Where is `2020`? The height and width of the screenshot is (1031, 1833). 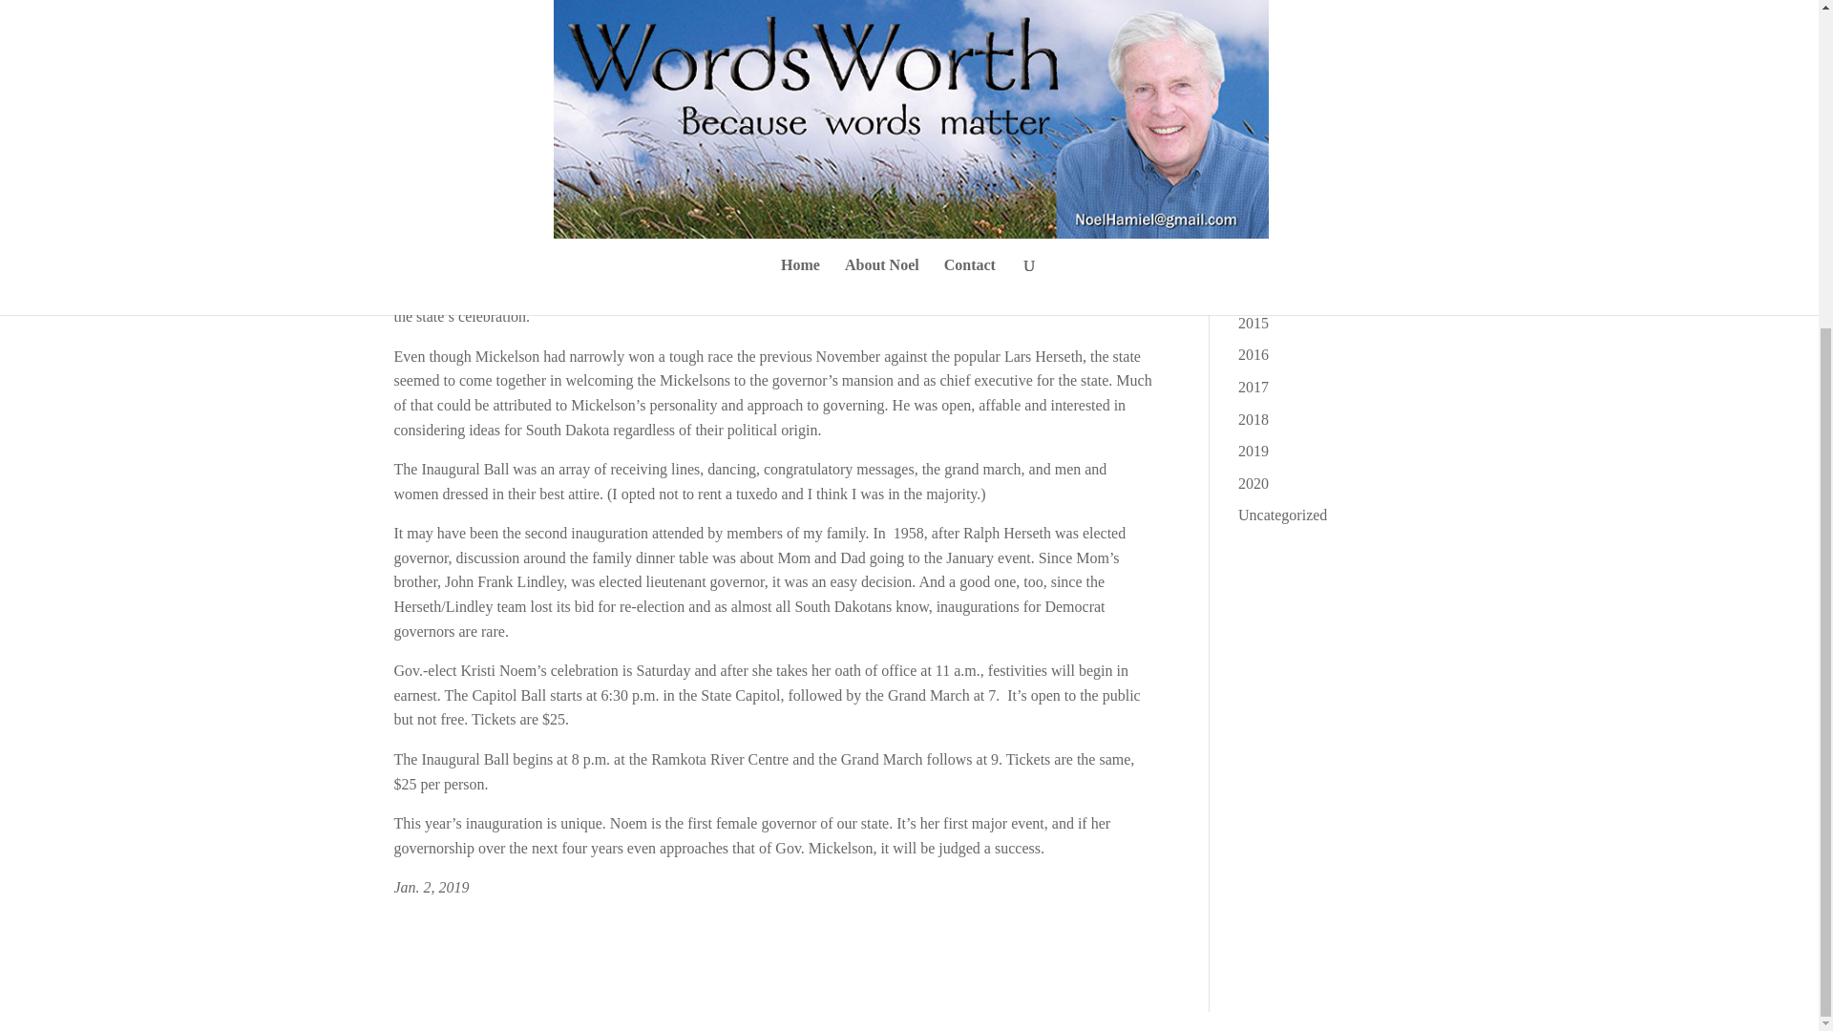 2020 is located at coordinates (1253, 483).